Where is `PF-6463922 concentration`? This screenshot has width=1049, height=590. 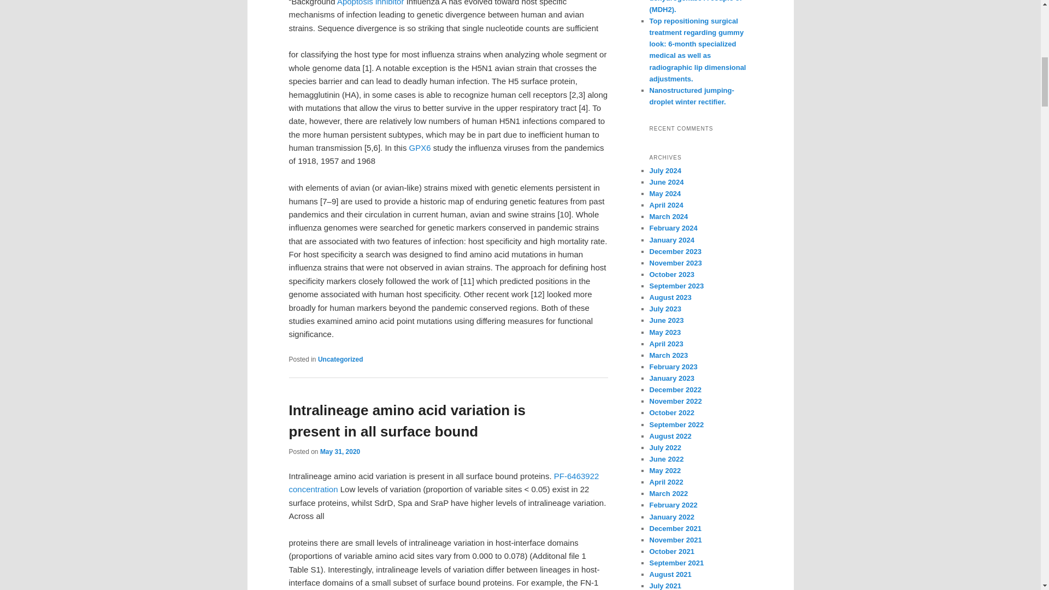 PF-6463922 concentration is located at coordinates (444, 482).